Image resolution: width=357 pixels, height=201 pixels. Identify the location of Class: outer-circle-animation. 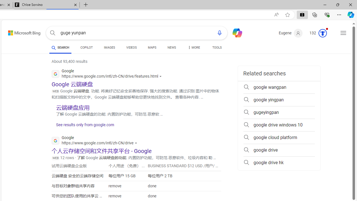
(322, 33).